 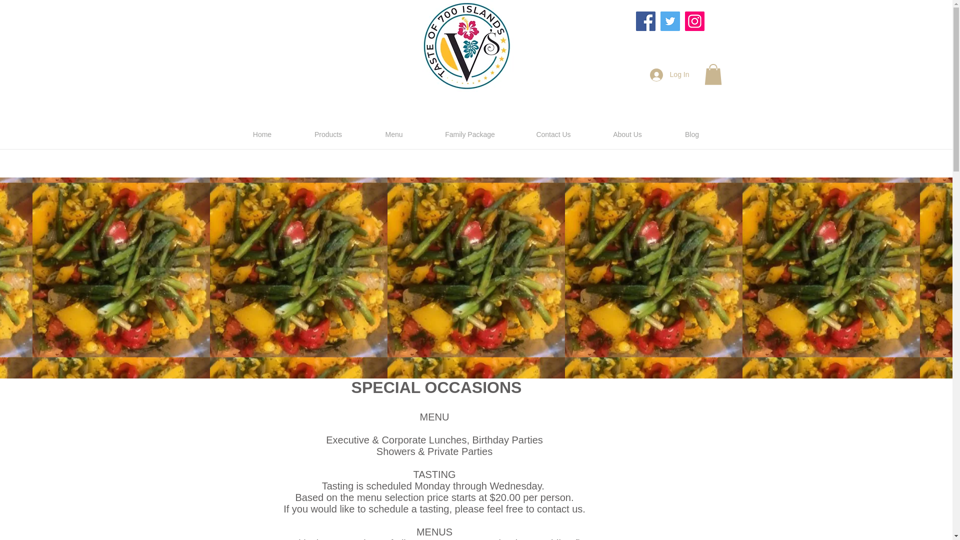 I want to click on Contact Us, so click(x=553, y=134).